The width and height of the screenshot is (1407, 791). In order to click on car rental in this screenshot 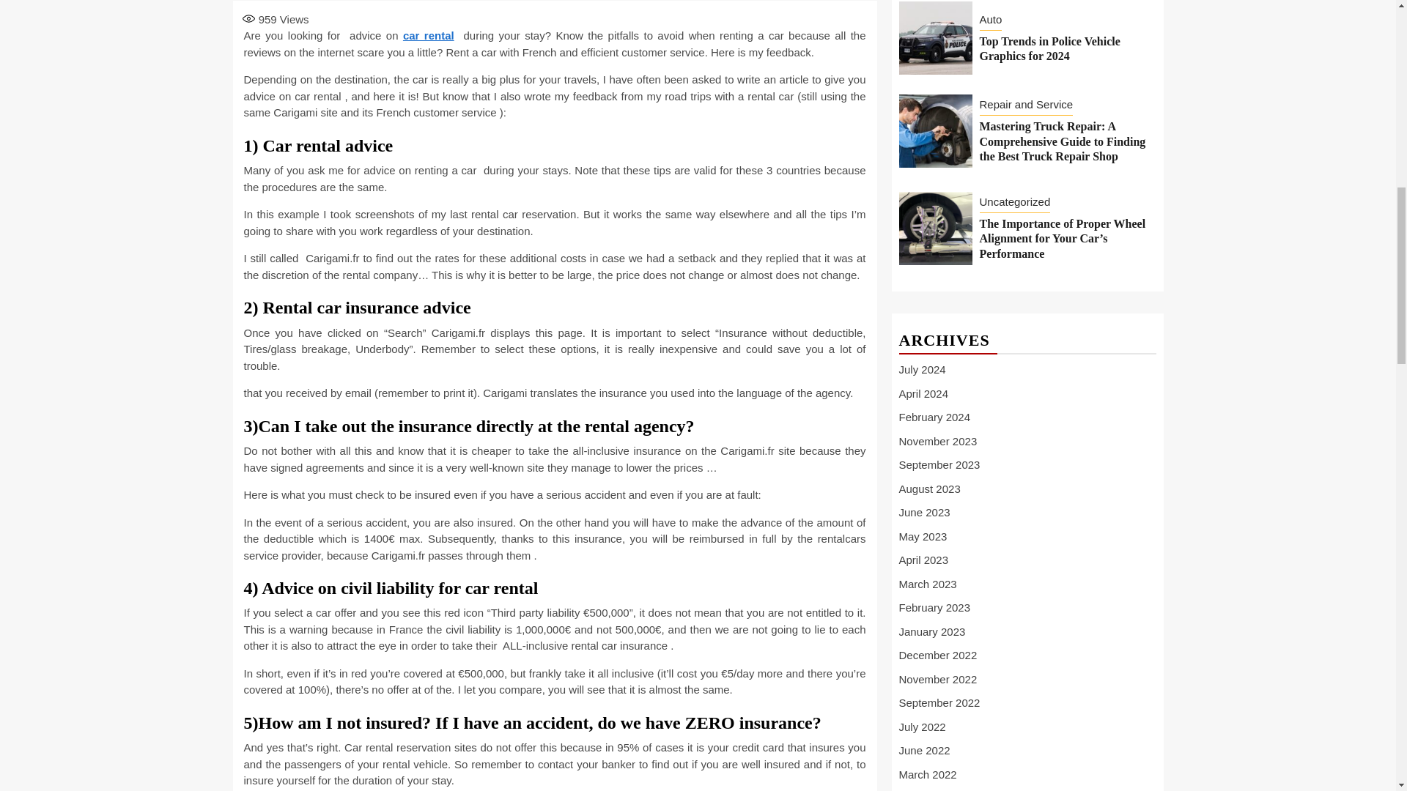, I will do `click(428, 35)`.